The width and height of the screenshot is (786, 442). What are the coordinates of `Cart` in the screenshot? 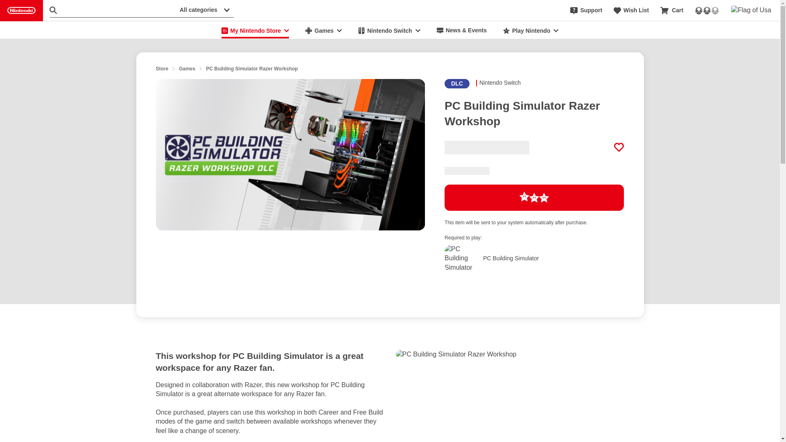 It's located at (671, 11).